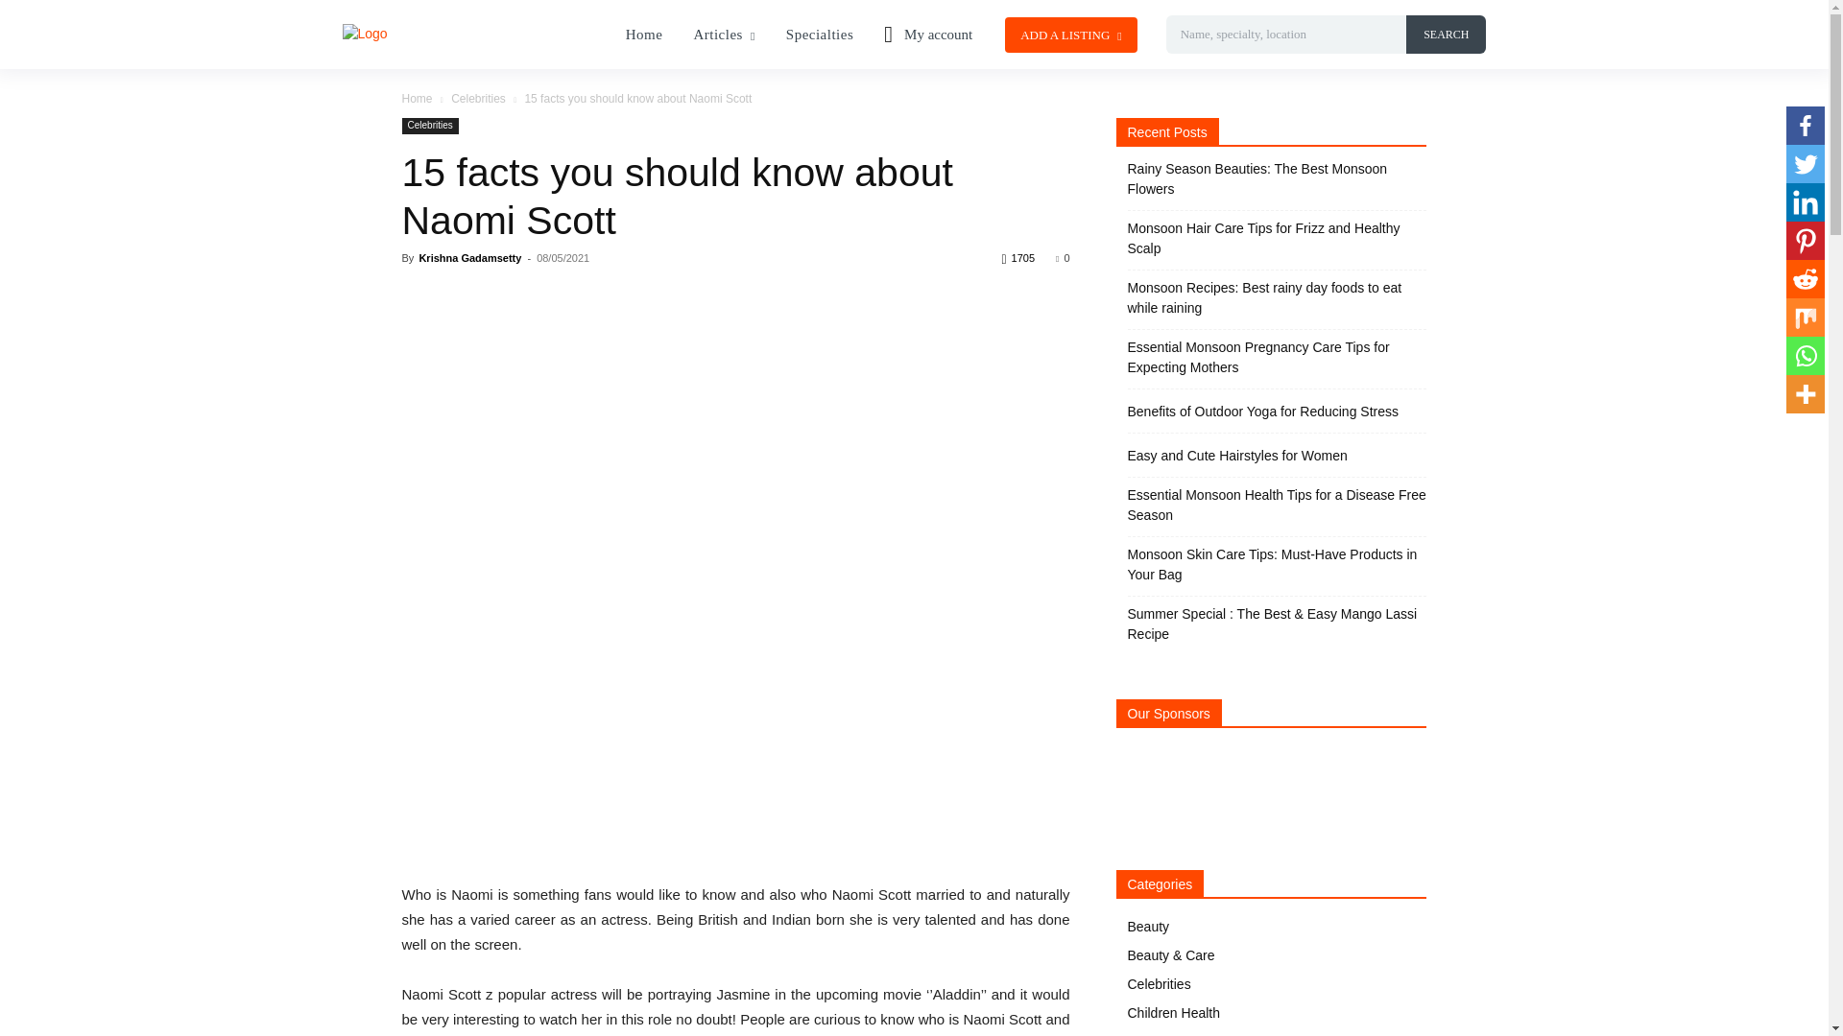 This screenshot has width=1843, height=1036. What do you see at coordinates (643, 35) in the screenshot?
I see `Home` at bounding box center [643, 35].